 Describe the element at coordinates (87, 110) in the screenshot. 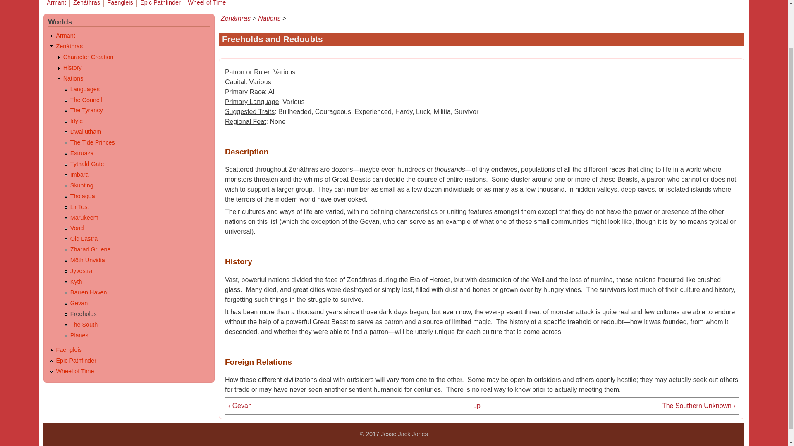

I see `The Tyrancy of Geddephron` at that location.